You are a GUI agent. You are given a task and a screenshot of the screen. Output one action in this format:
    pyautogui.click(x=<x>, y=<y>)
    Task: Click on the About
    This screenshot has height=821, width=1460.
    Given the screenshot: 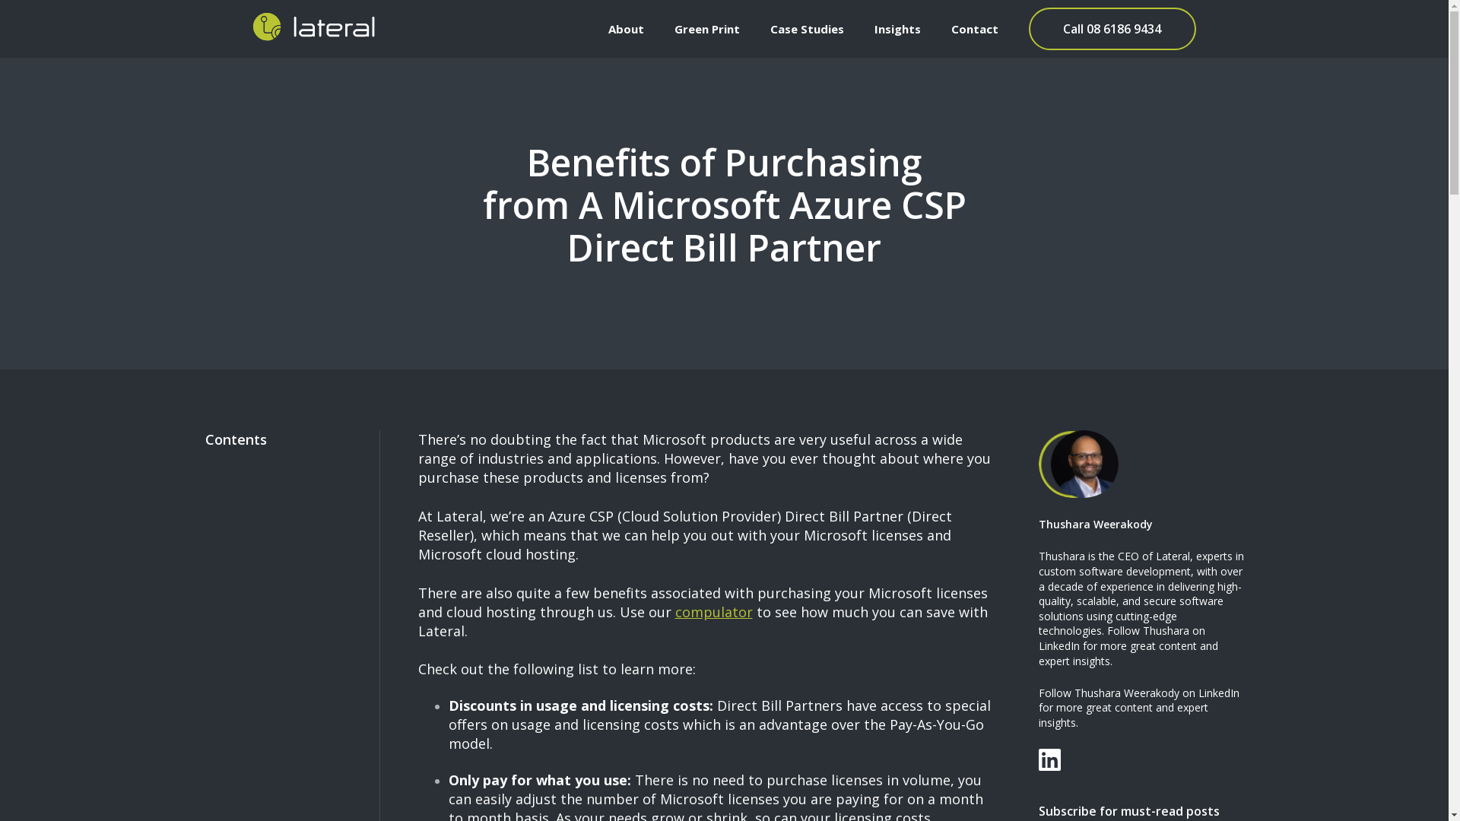 What is the action you would take?
    pyautogui.click(x=627, y=29)
    